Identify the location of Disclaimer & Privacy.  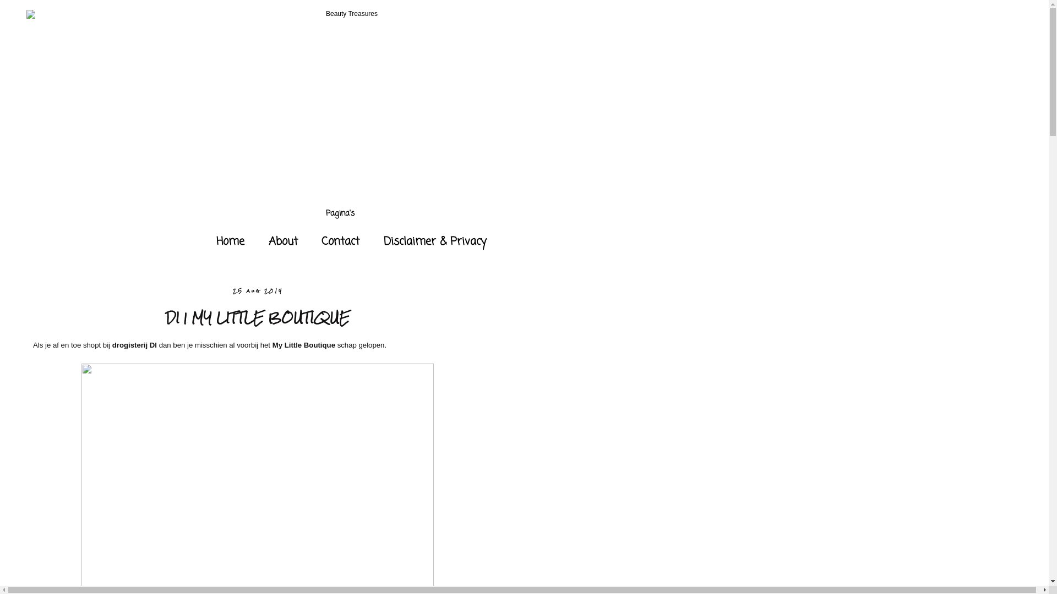
(435, 242).